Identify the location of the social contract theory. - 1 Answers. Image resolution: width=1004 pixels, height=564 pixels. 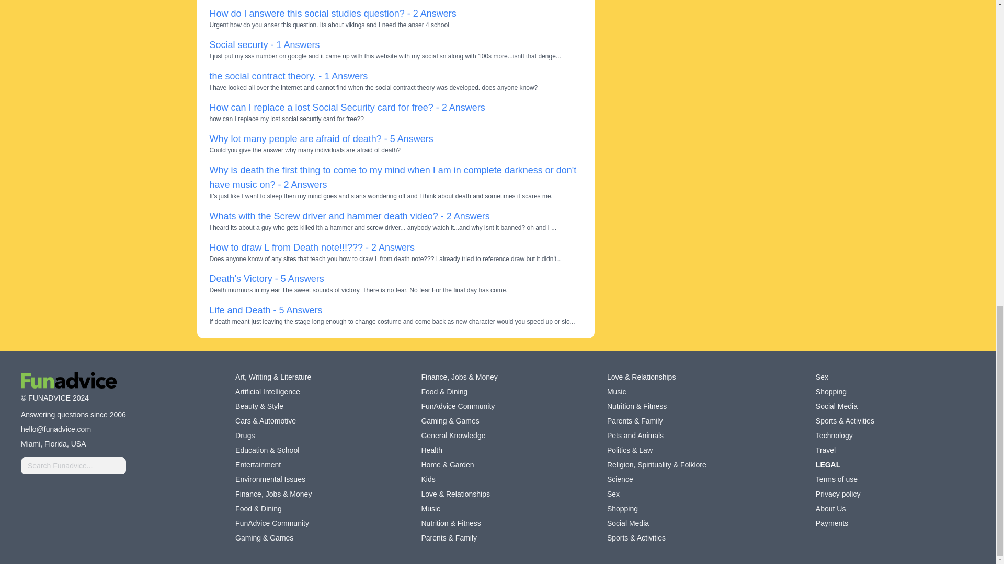
(288, 76).